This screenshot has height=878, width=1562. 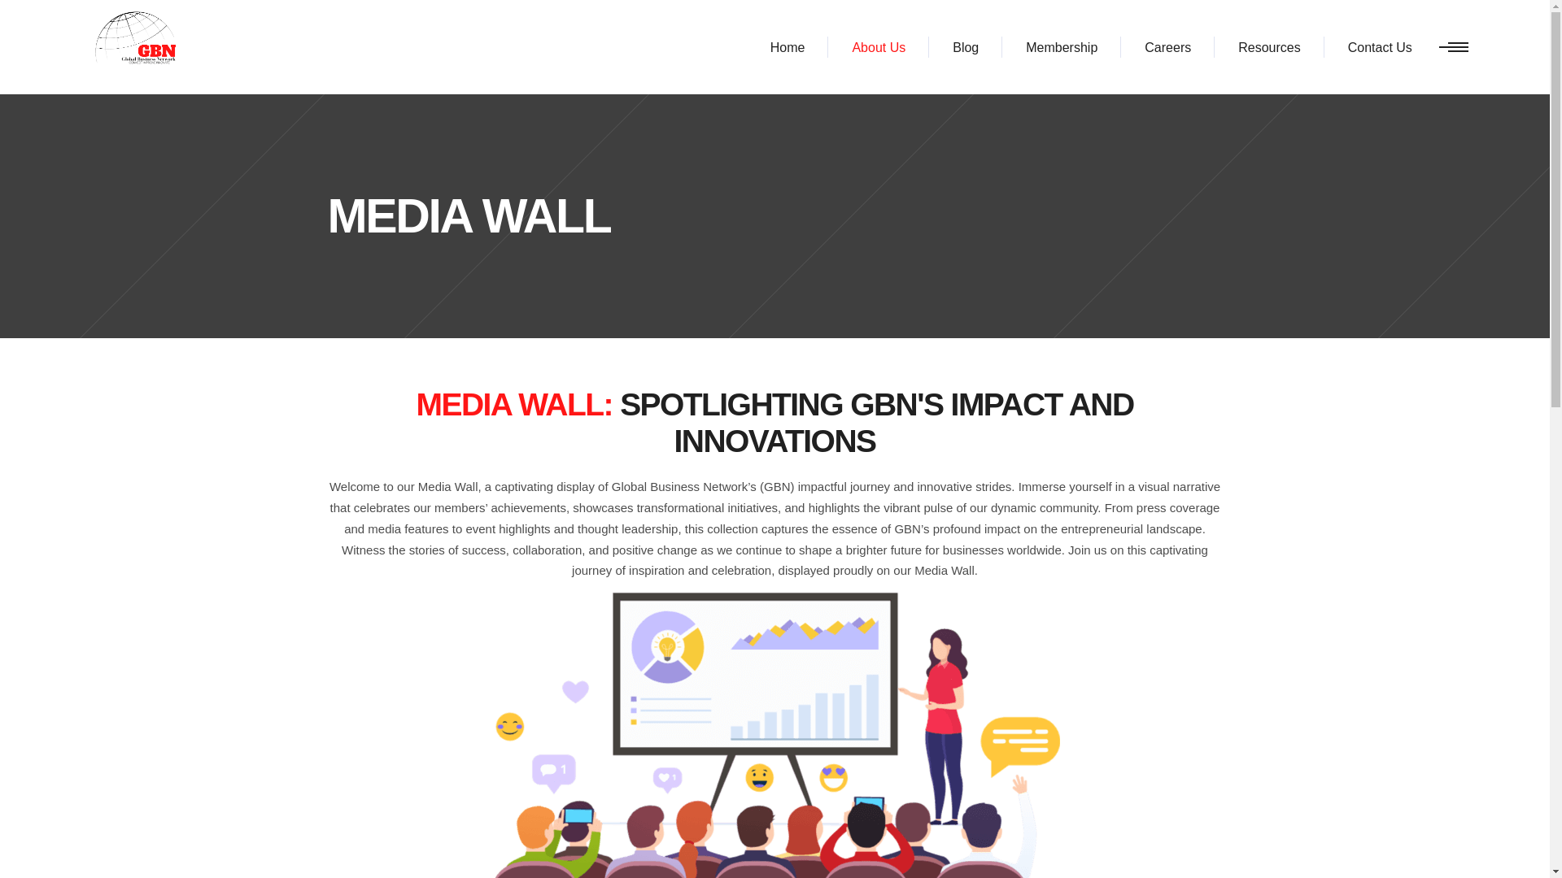 I want to click on Contact Us, so click(x=1380, y=47).